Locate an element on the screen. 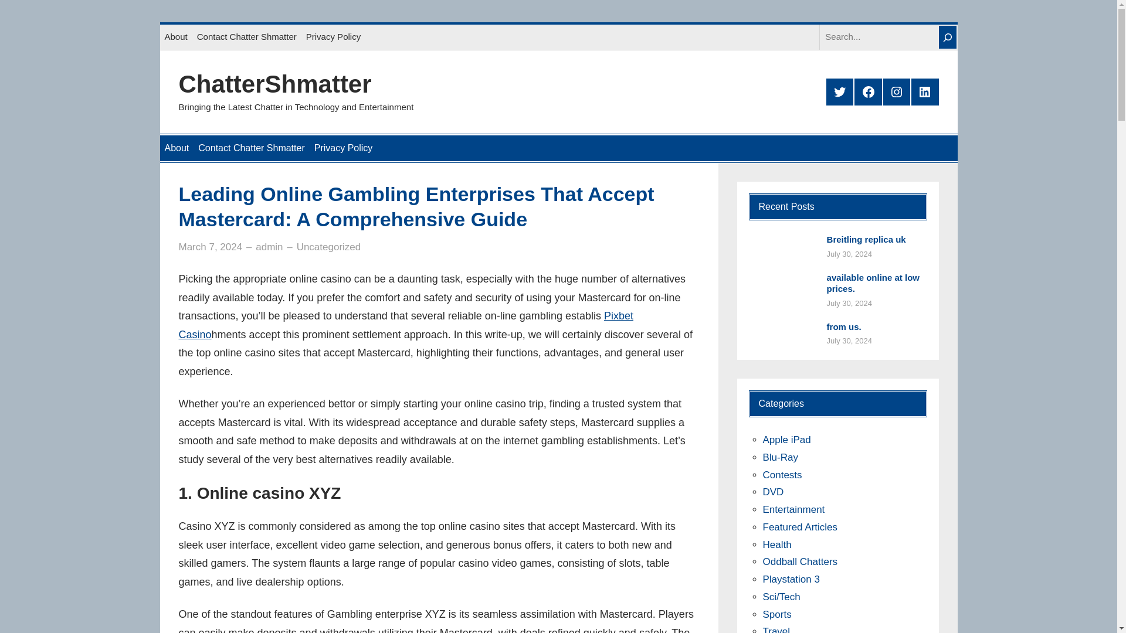 The width and height of the screenshot is (1126, 633). available online at low prices. is located at coordinates (876, 284).